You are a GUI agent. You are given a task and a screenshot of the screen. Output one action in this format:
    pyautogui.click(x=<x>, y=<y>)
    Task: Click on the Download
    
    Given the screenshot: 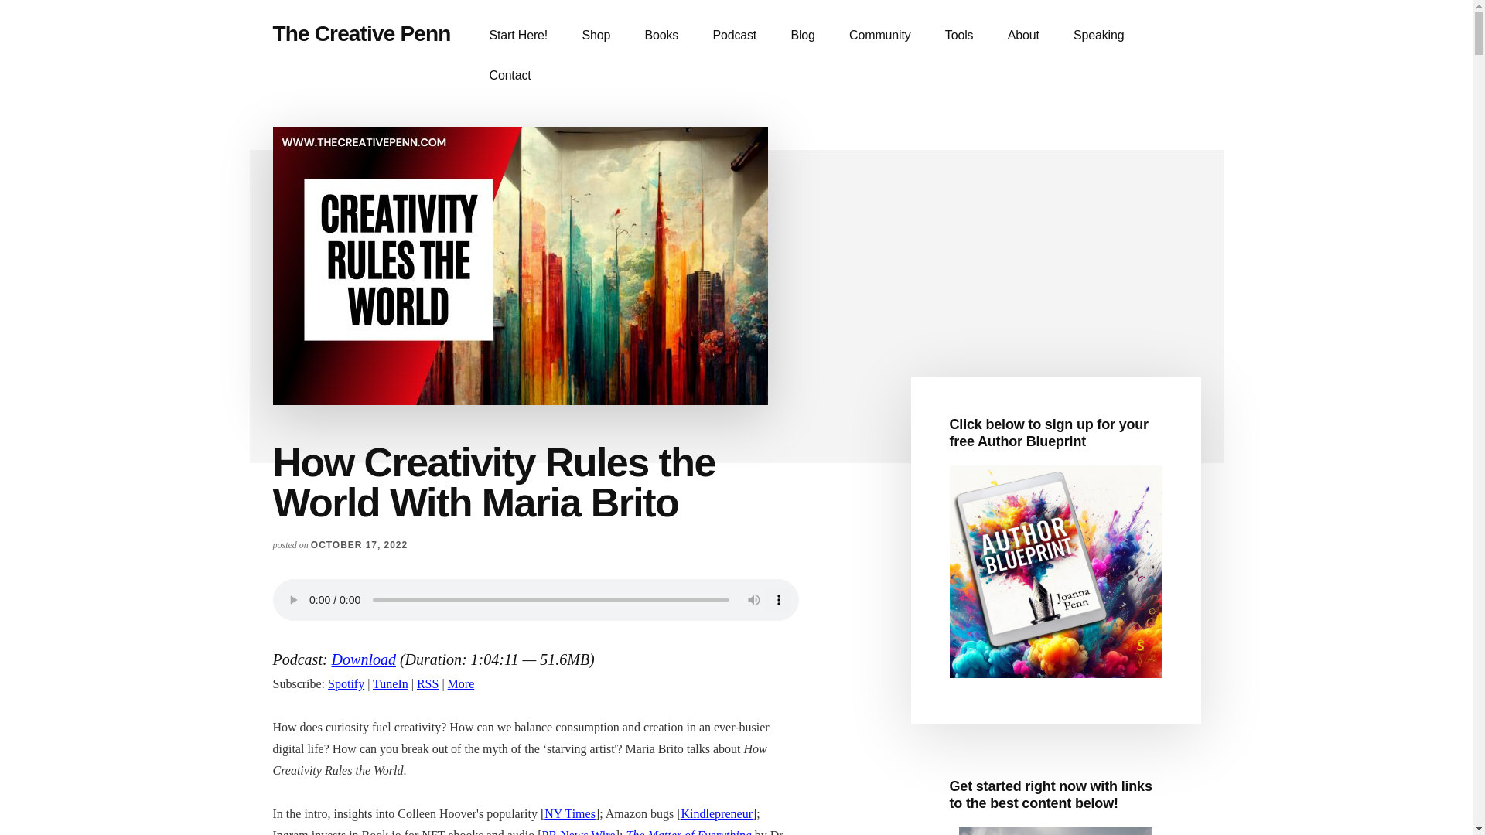 What is the action you would take?
    pyautogui.click(x=364, y=659)
    